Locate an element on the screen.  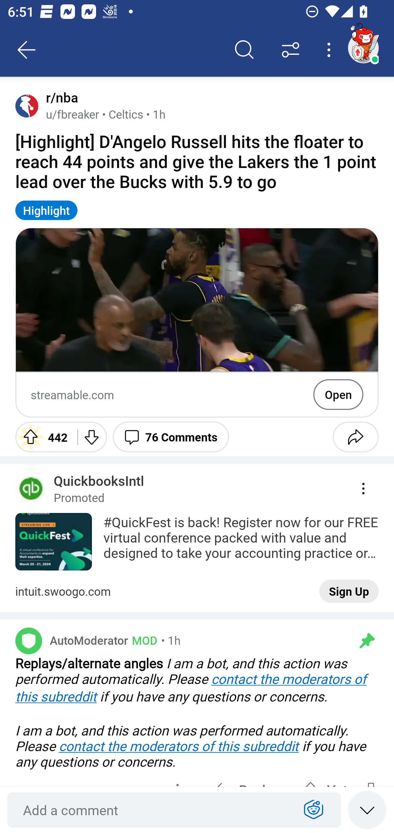
Back is located at coordinates (27, 50).